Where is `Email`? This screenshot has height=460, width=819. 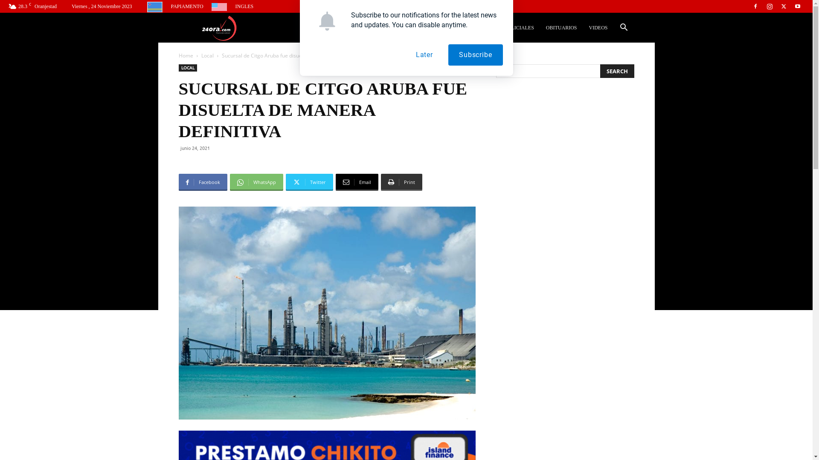 Email is located at coordinates (357, 182).